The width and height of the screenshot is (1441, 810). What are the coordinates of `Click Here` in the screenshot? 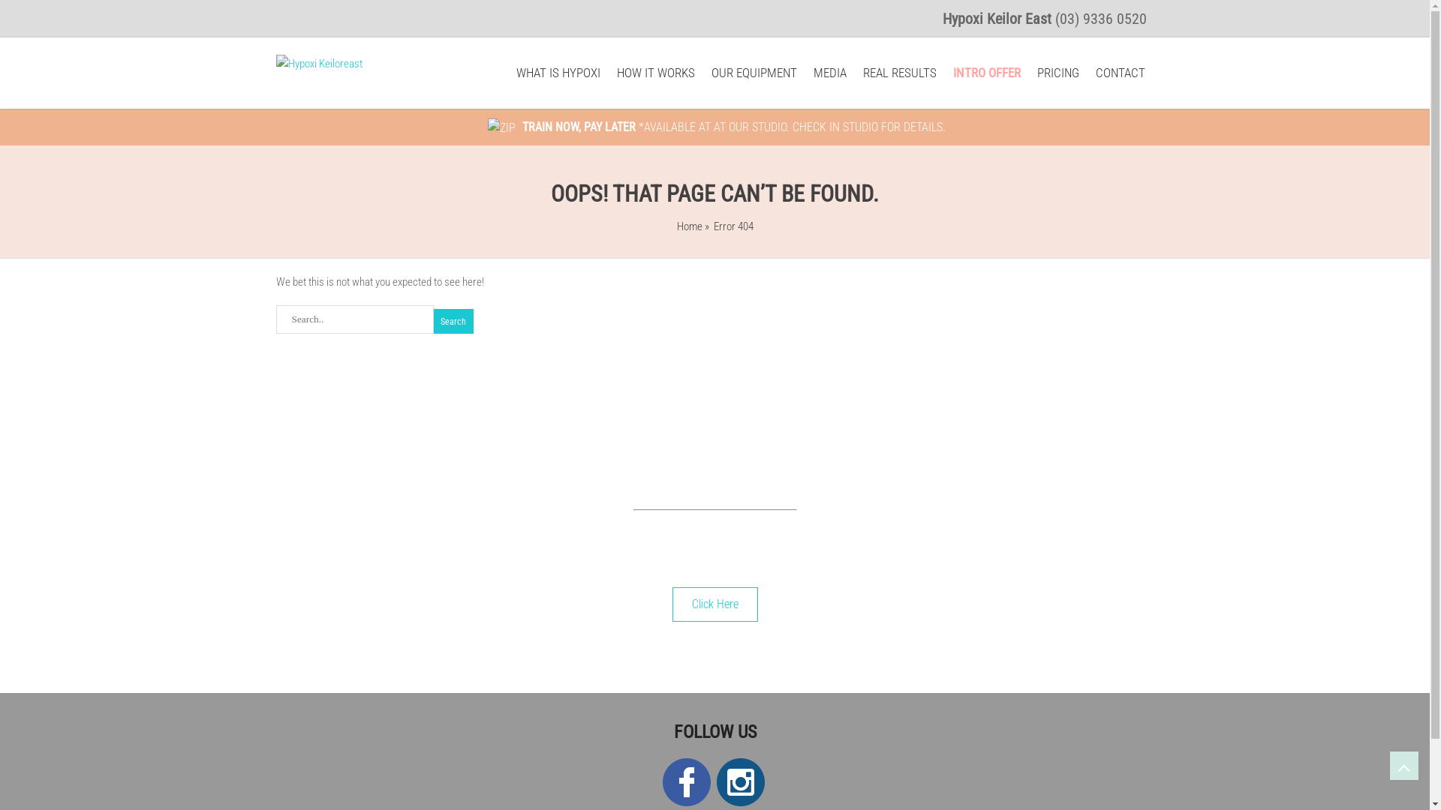 It's located at (714, 604).